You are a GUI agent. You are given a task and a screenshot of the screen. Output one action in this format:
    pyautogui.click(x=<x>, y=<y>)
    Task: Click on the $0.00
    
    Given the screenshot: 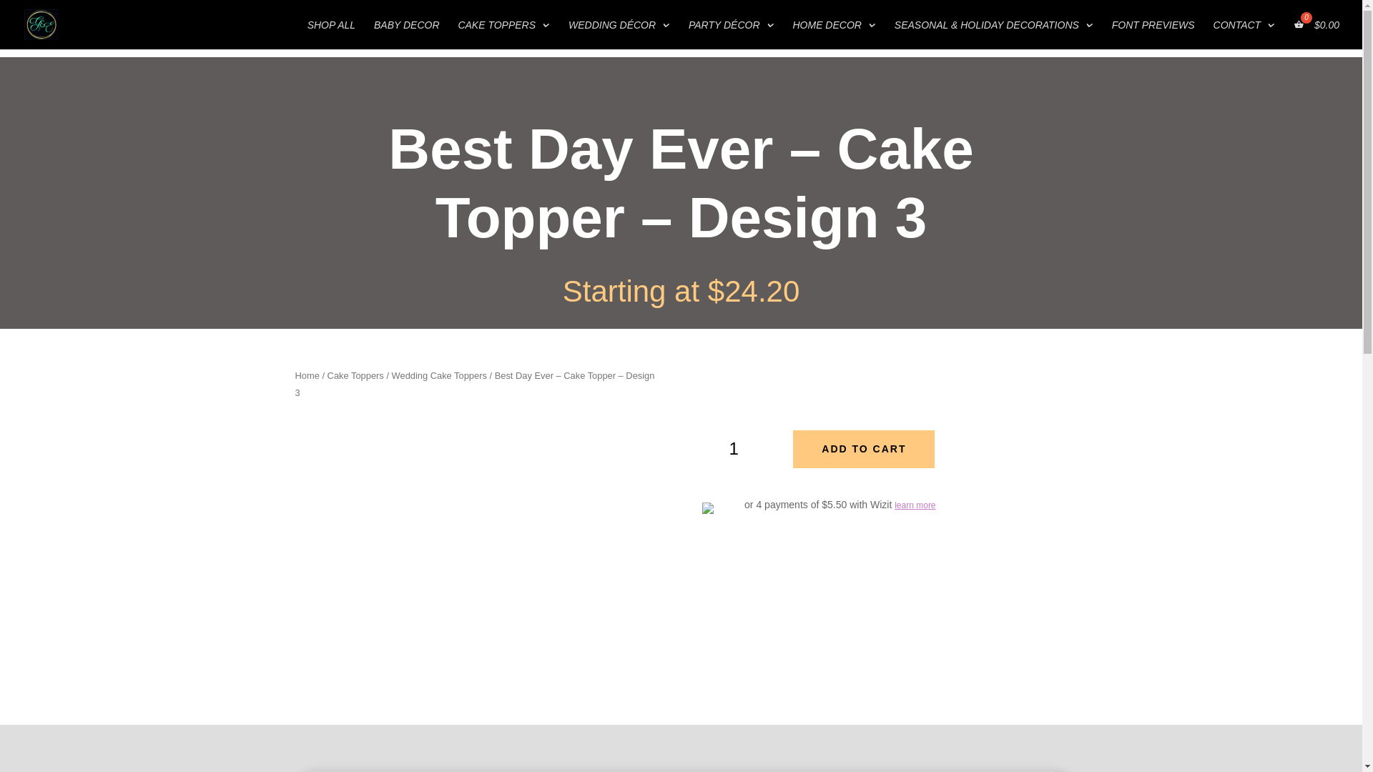 What is the action you would take?
    pyautogui.click(x=1317, y=34)
    